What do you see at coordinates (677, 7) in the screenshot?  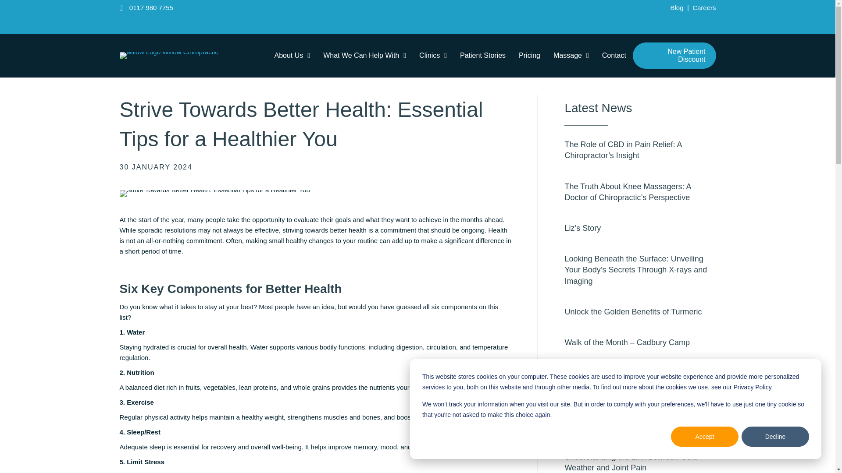 I see `Blog` at bounding box center [677, 7].